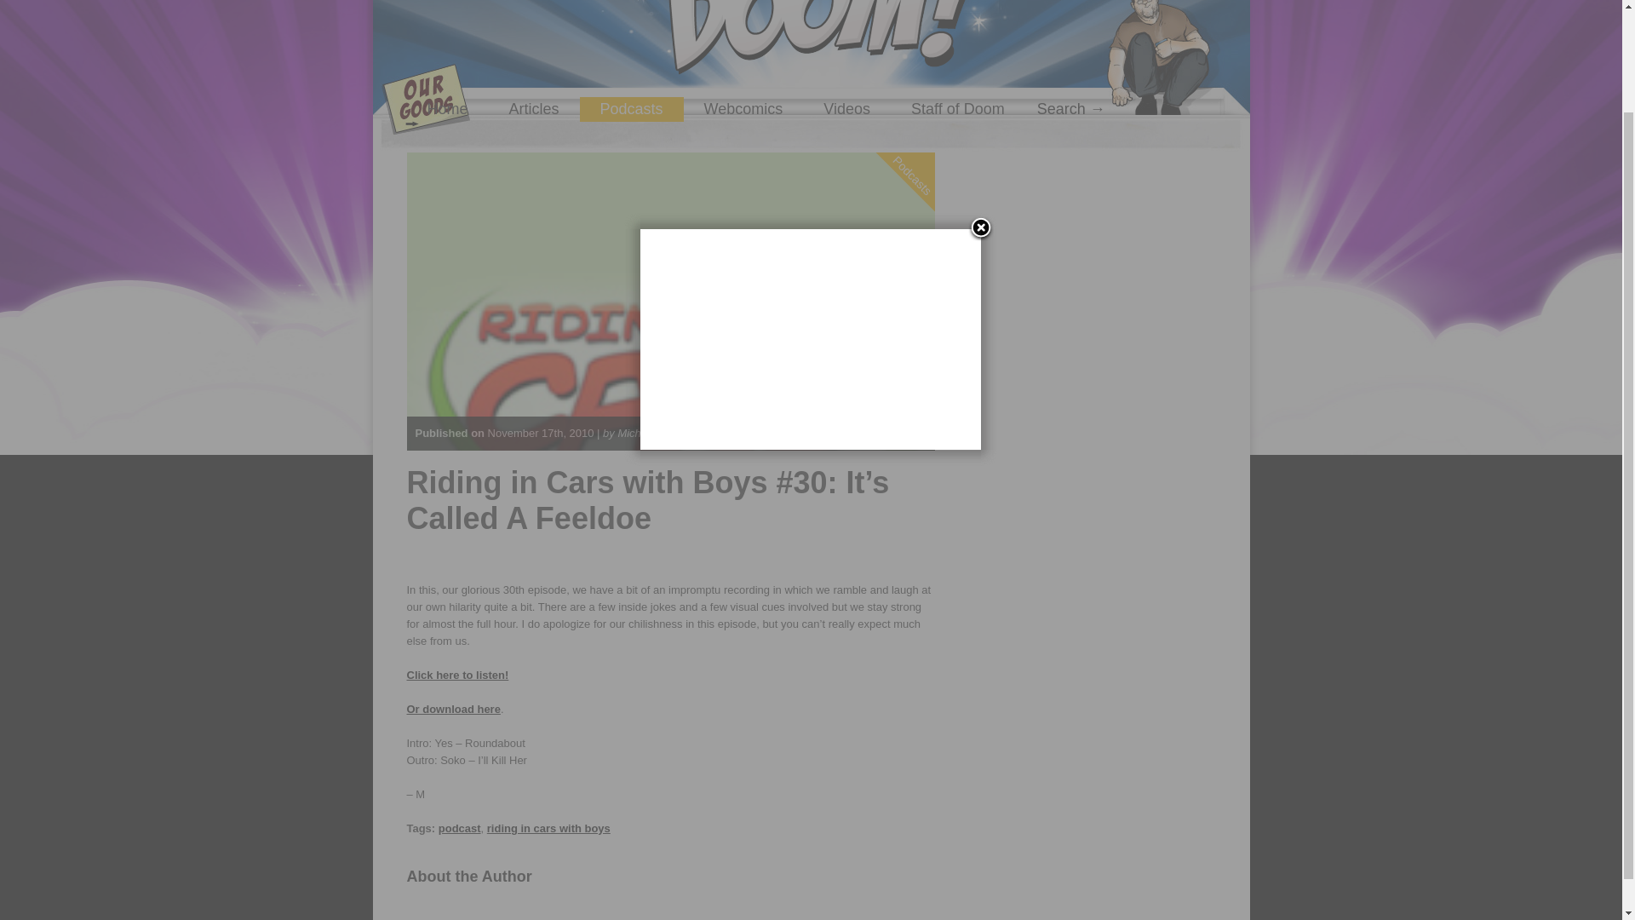  Describe the element at coordinates (548, 828) in the screenshot. I see `riding in cars with boys` at that location.